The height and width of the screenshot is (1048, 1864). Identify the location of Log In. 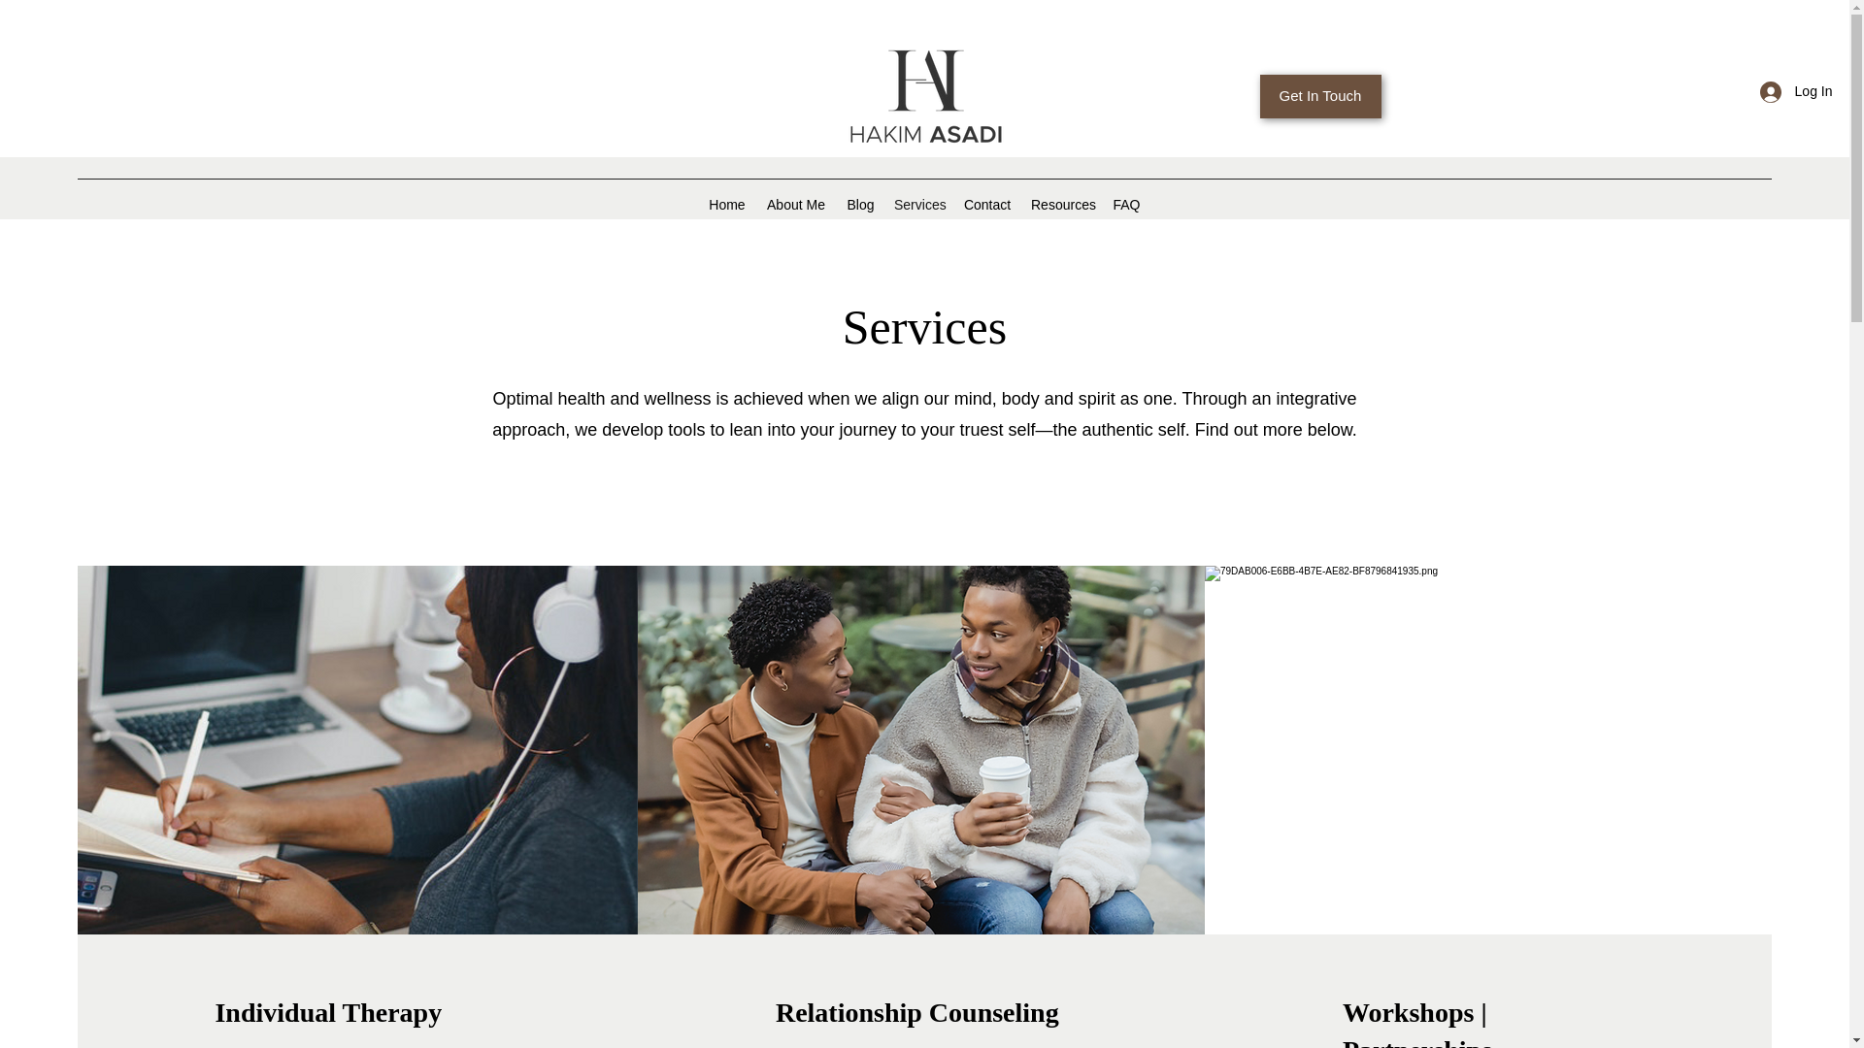
(1796, 91).